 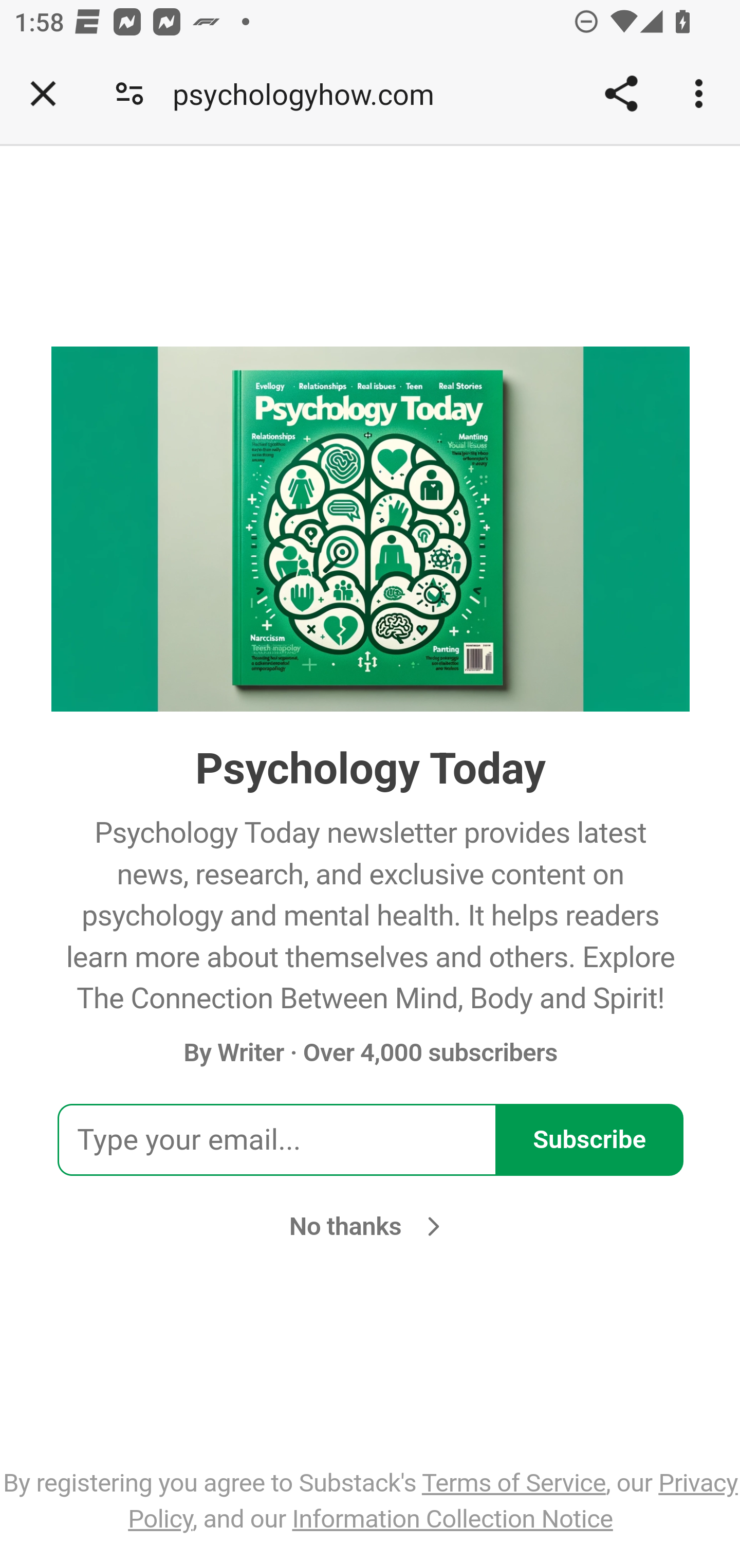 I want to click on Connection is secure, so click(x=129, y=94).